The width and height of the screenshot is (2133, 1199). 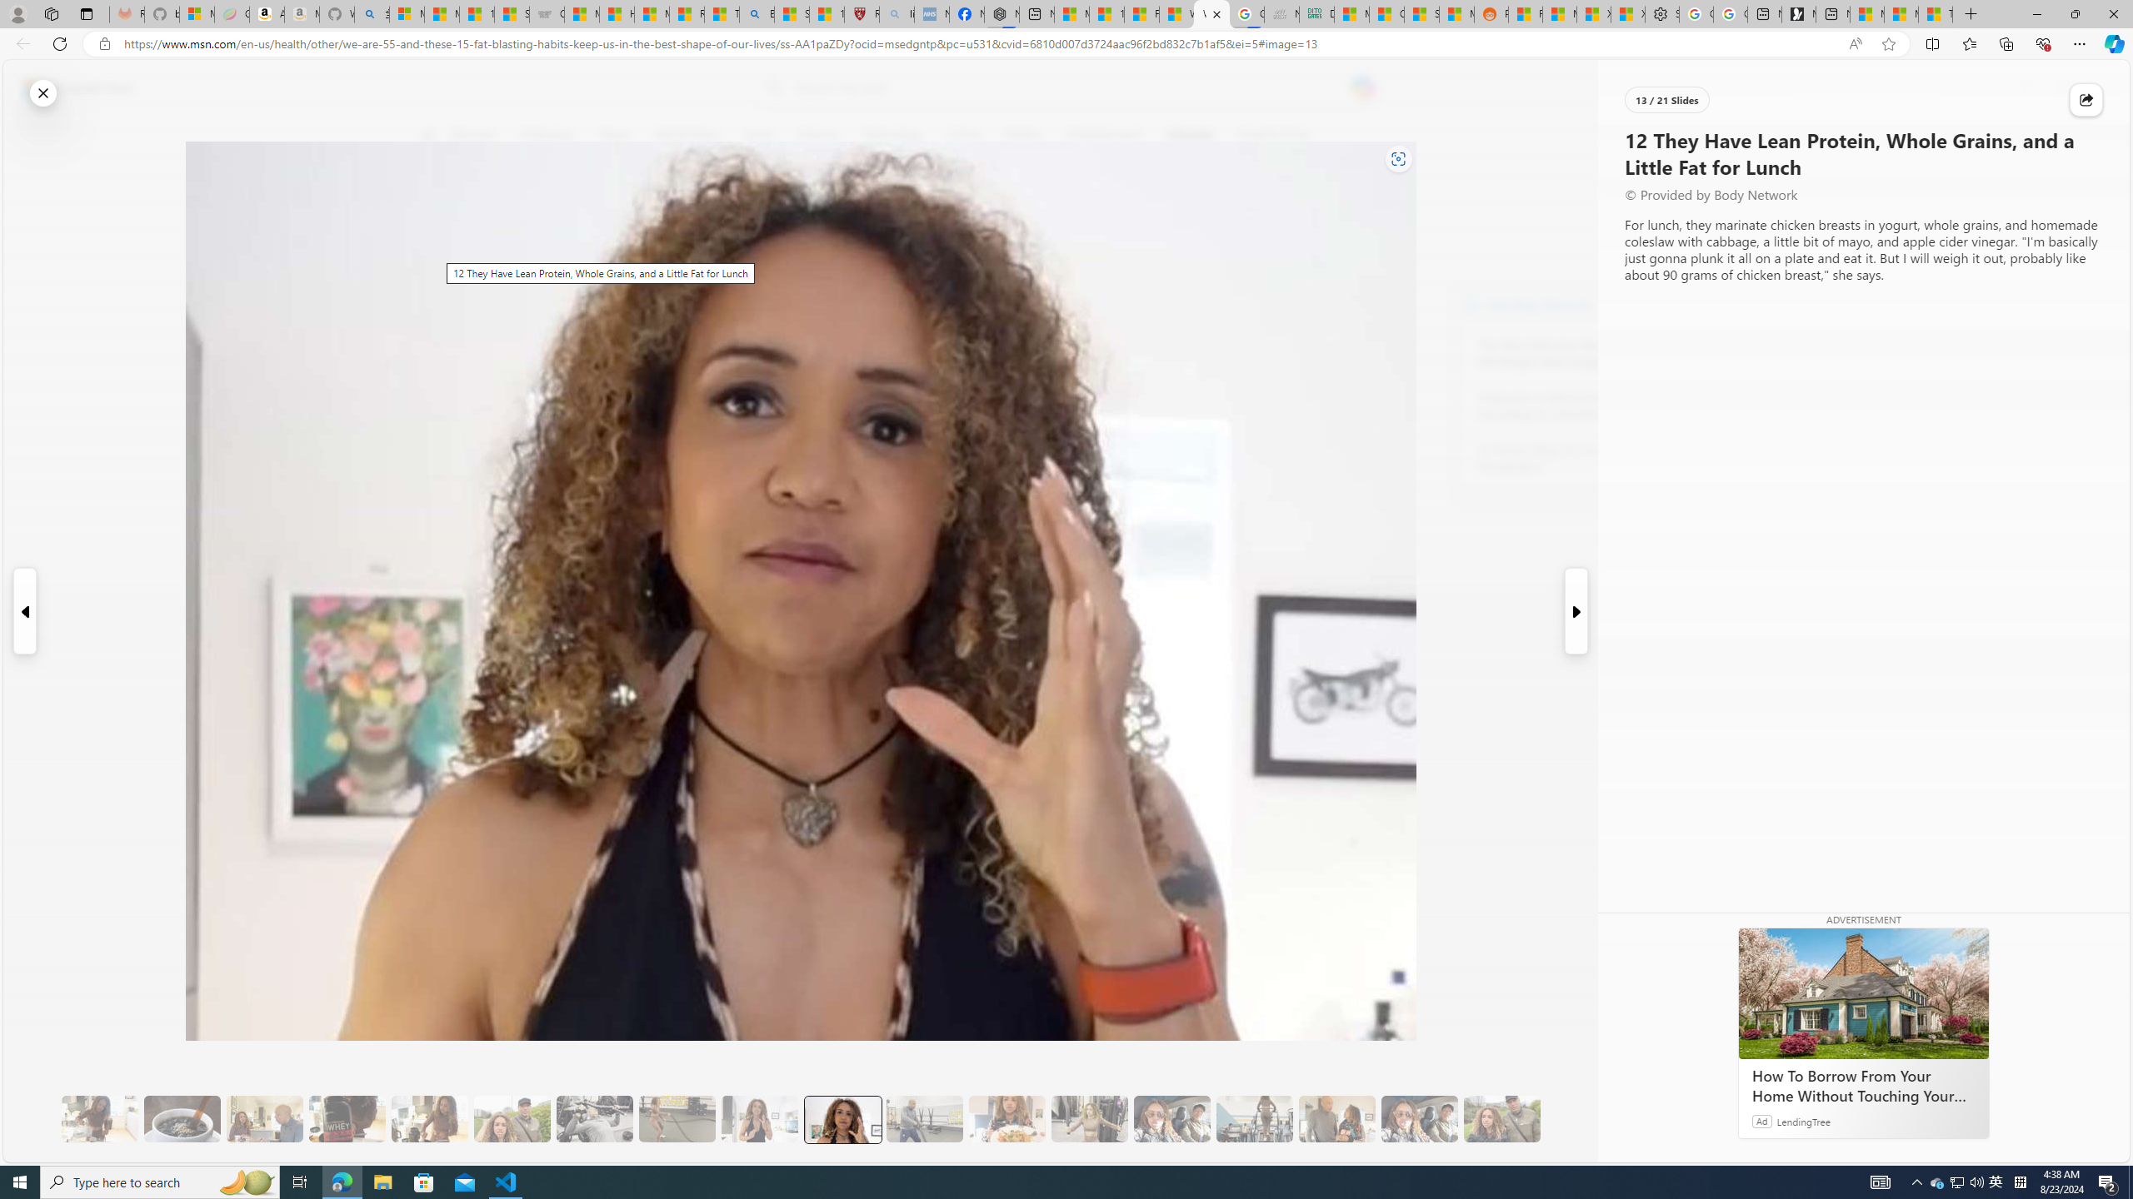 What do you see at coordinates (964, 136) in the screenshot?
I see `Crime` at bounding box center [964, 136].